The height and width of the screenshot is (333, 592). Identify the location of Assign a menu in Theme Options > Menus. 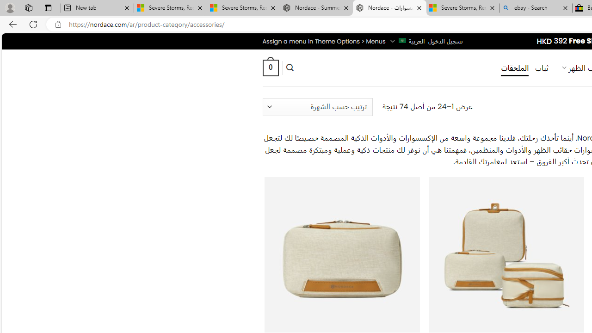
(324, 41).